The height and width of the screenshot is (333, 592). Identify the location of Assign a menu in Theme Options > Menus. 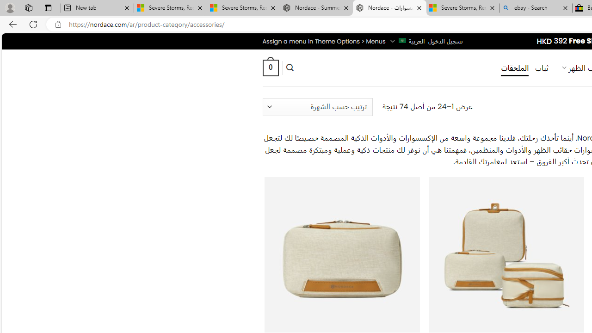
(324, 41).